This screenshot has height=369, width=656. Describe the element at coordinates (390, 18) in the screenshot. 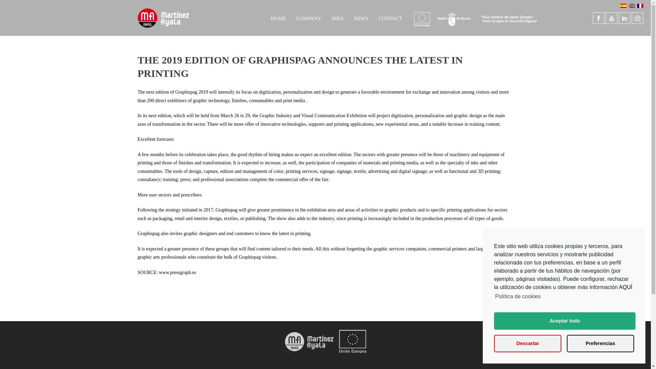

I see `CONTACT` at that location.